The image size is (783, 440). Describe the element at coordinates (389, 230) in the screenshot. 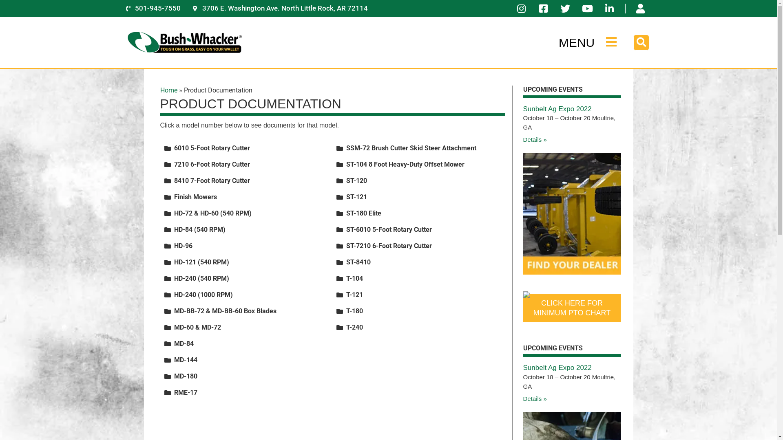

I see `ST-6010 5-Foot Rotary Cutter` at that location.